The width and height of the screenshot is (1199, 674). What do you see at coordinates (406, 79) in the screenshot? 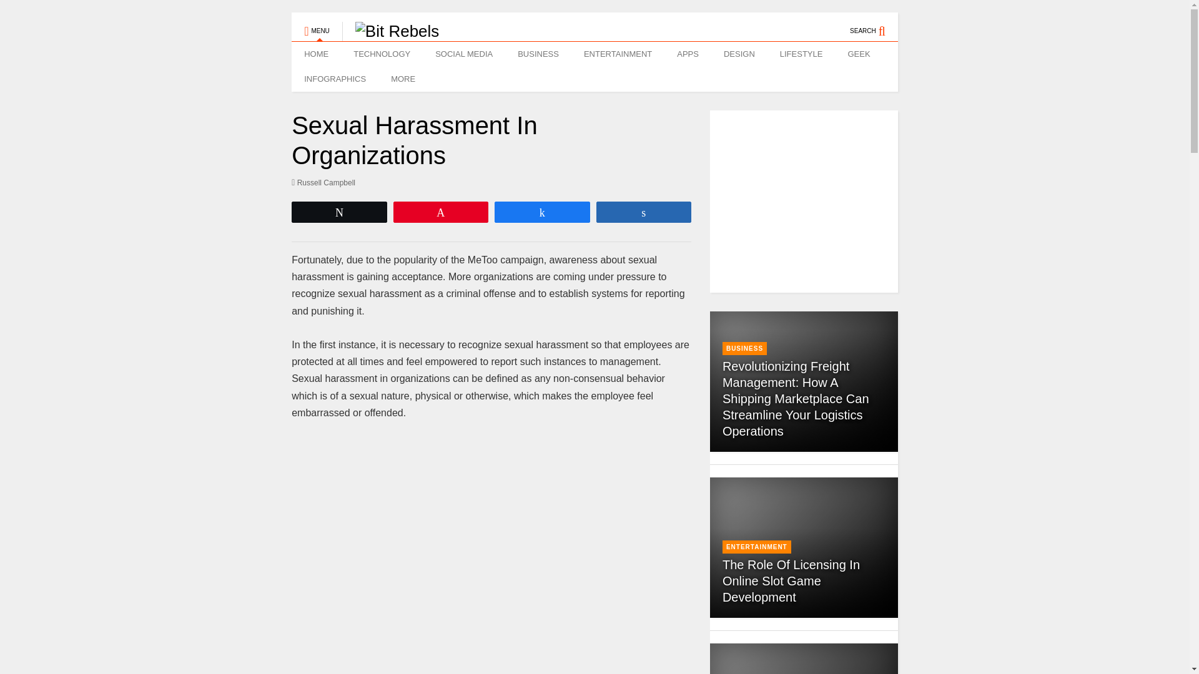
I see `MORE` at bounding box center [406, 79].